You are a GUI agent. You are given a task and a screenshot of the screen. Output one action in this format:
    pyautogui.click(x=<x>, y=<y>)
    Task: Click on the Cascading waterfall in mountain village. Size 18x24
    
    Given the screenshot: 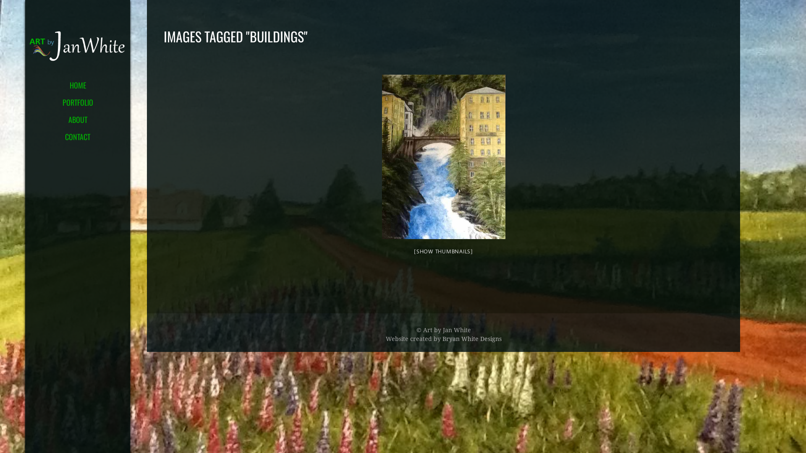 What is the action you would take?
    pyautogui.click(x=444, y=157)
    